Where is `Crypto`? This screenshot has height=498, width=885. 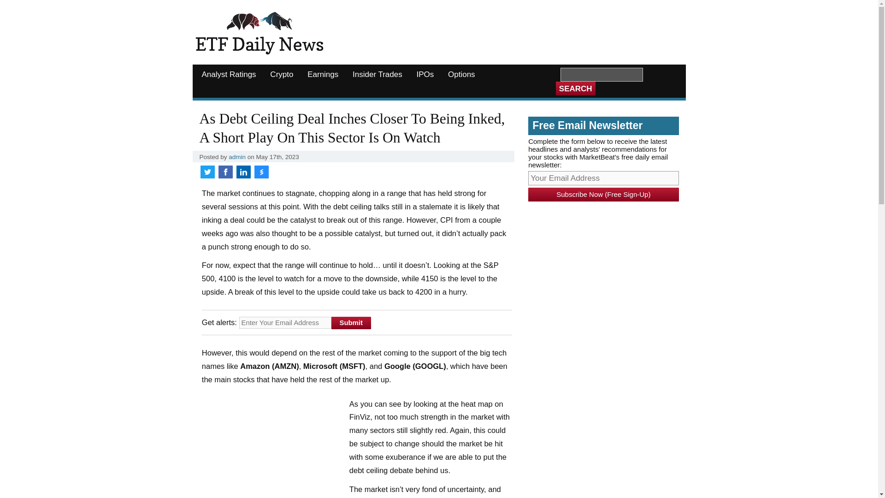
Crypto is located at coordinates (281, 75).